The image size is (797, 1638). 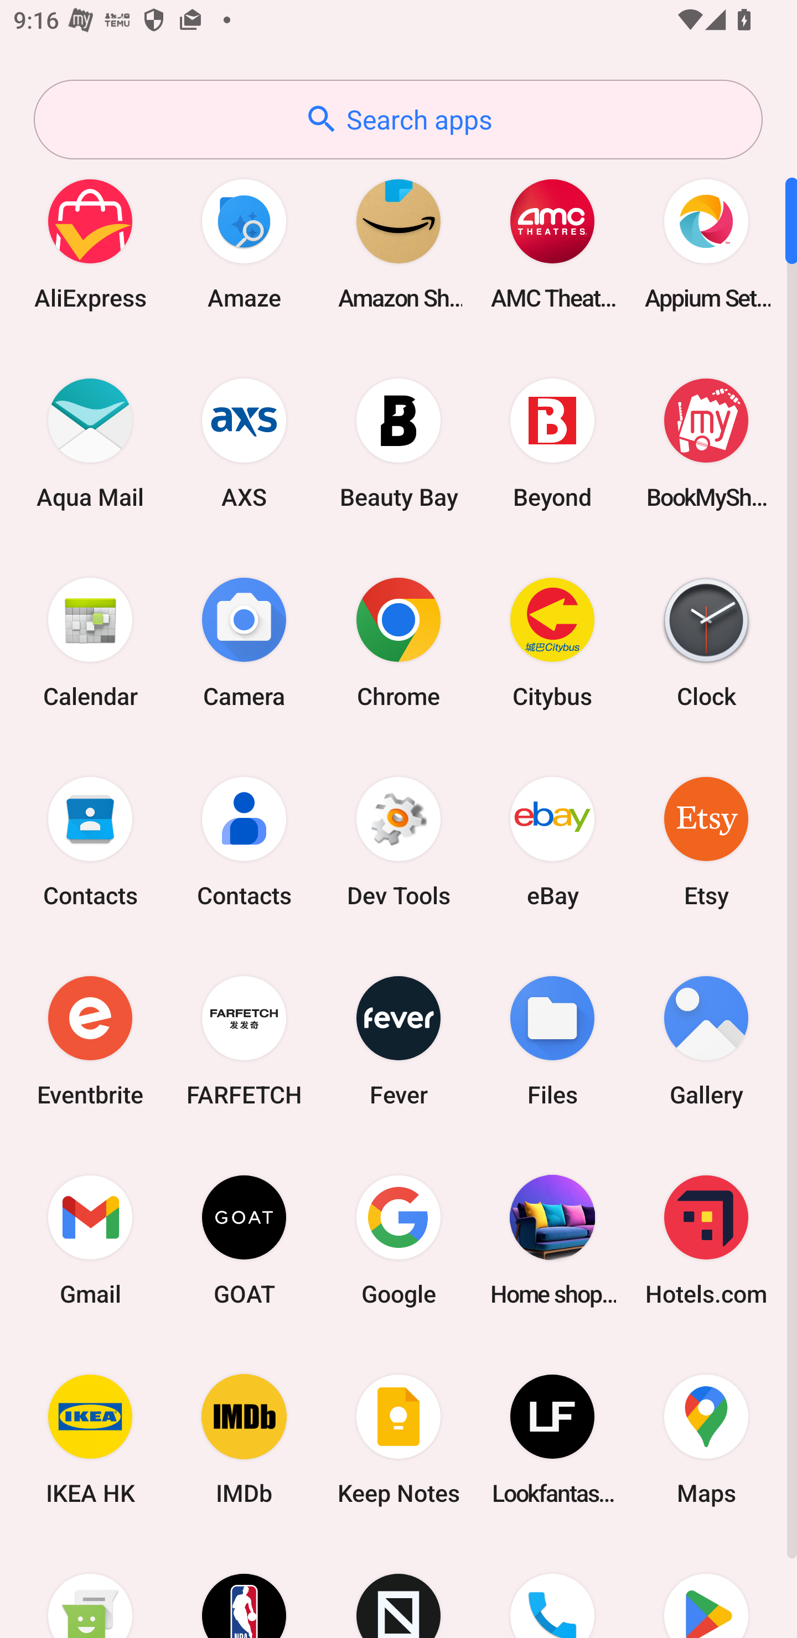 What do you see at coordinates (706, 243) in the screenshot?
I see `Appium Settings` at bounding box center [706, 243].